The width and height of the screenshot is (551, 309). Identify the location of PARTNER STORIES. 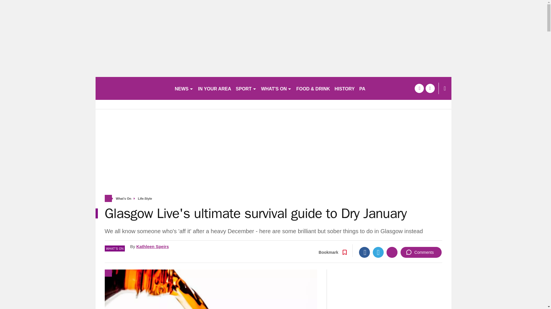
(381, 88).